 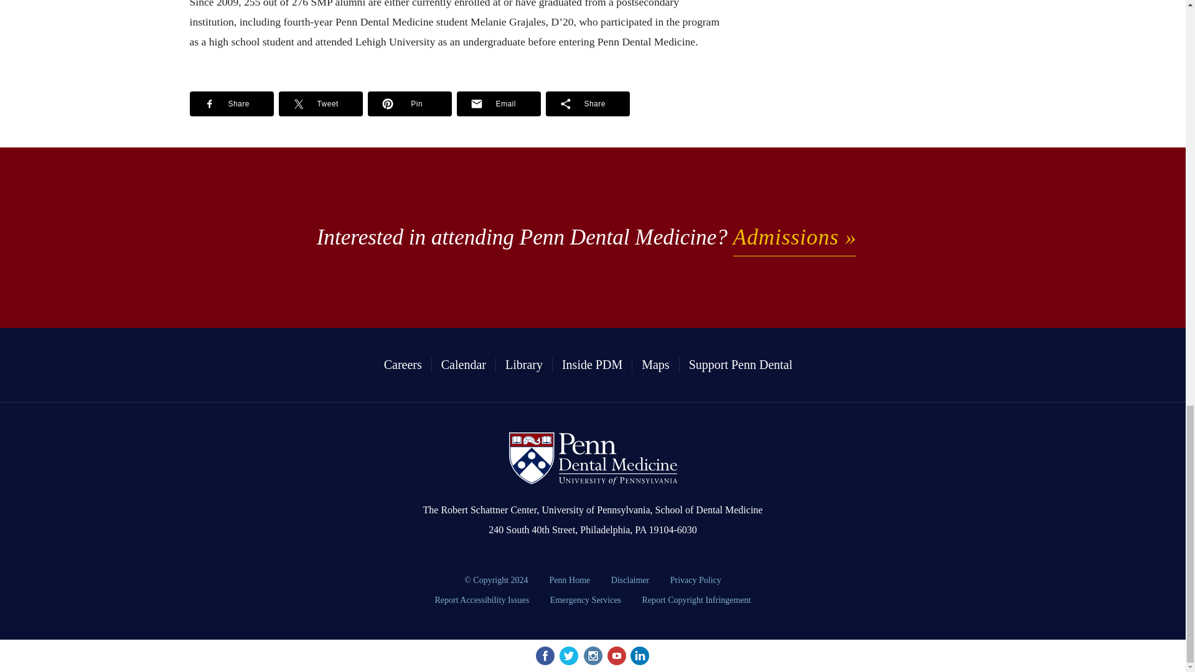 What do you see at coordinates (571, 580) in the screenshot?
I see `Penn Home` at bounding box center [571, 580].